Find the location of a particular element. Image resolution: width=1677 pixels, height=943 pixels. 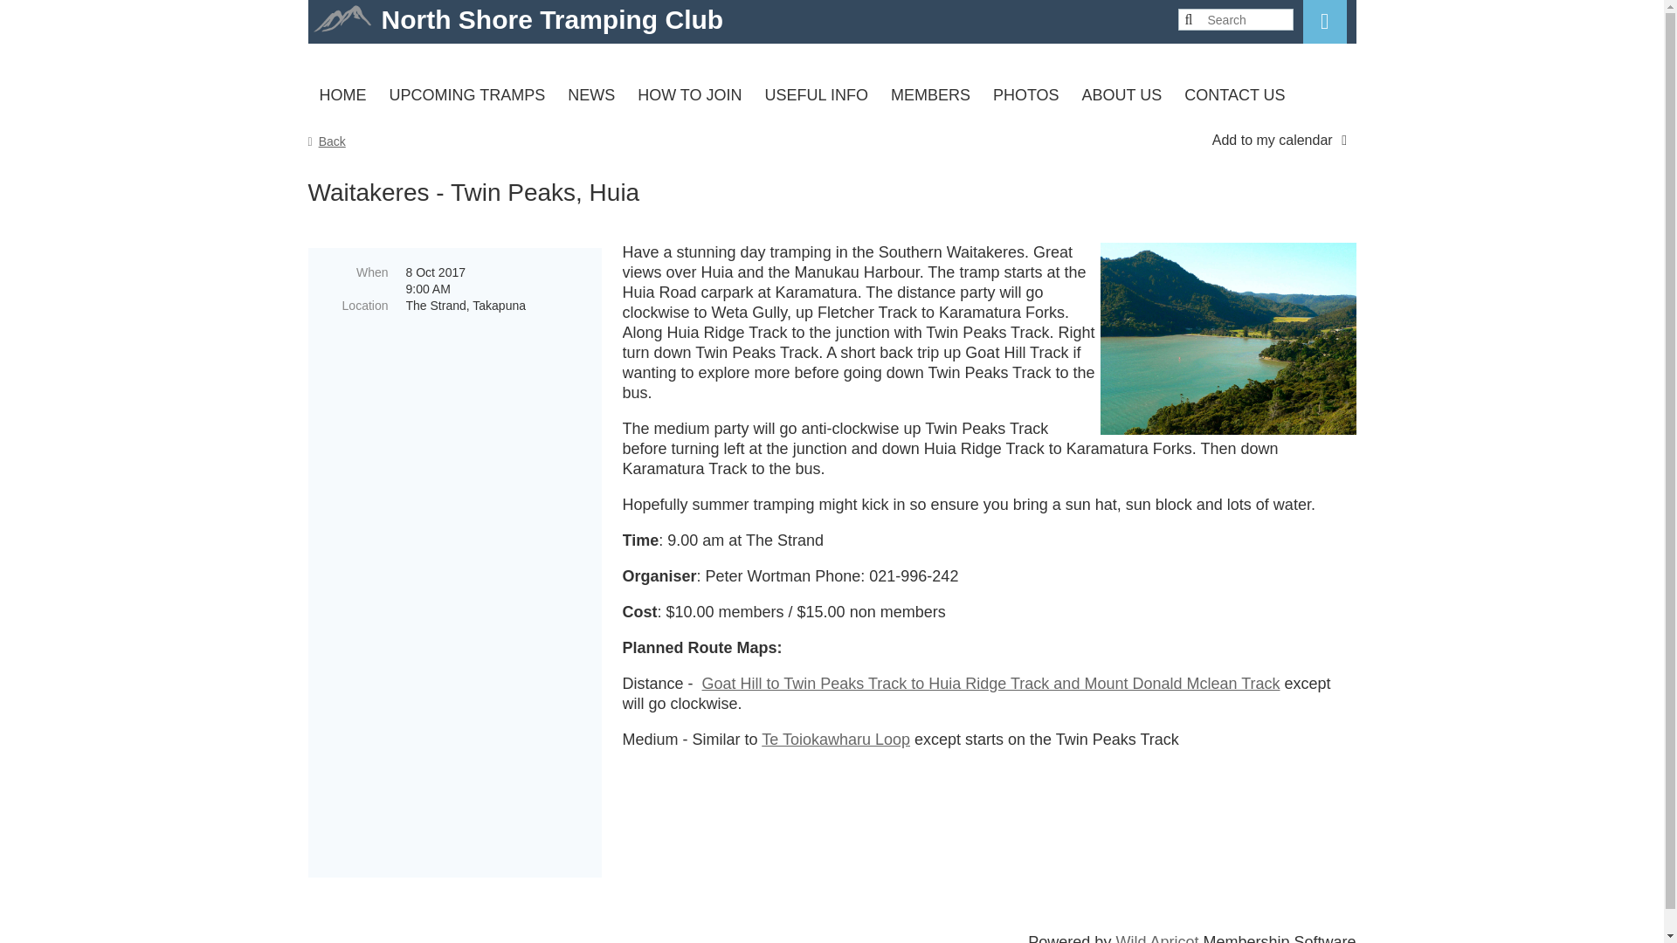

News is located at coordinates (590, 96).